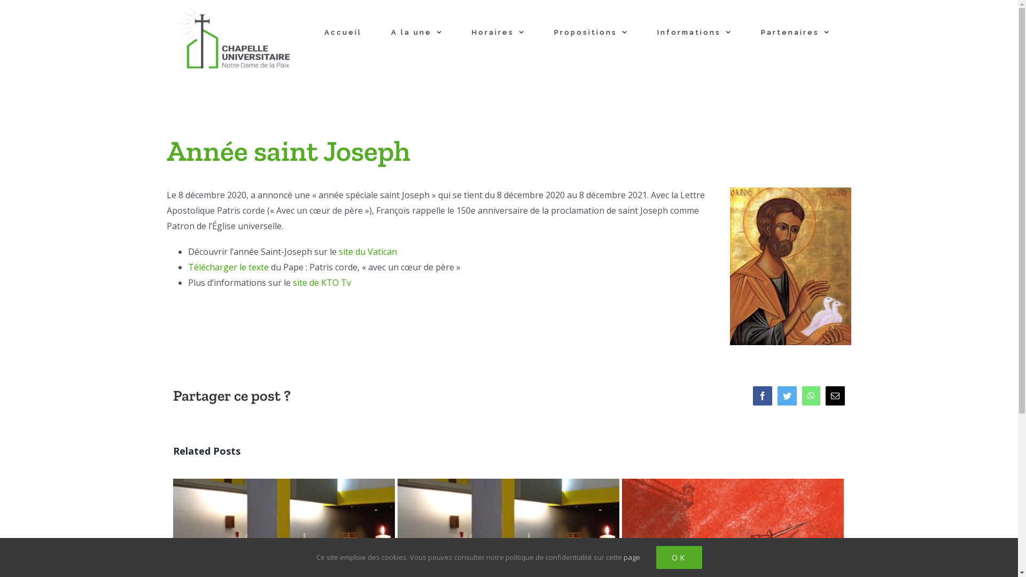 The width and height of the screenshot is (1026, 577). Describe the element at coordinates (498, 32) in the screenshot. I see `Horaires` at that location.